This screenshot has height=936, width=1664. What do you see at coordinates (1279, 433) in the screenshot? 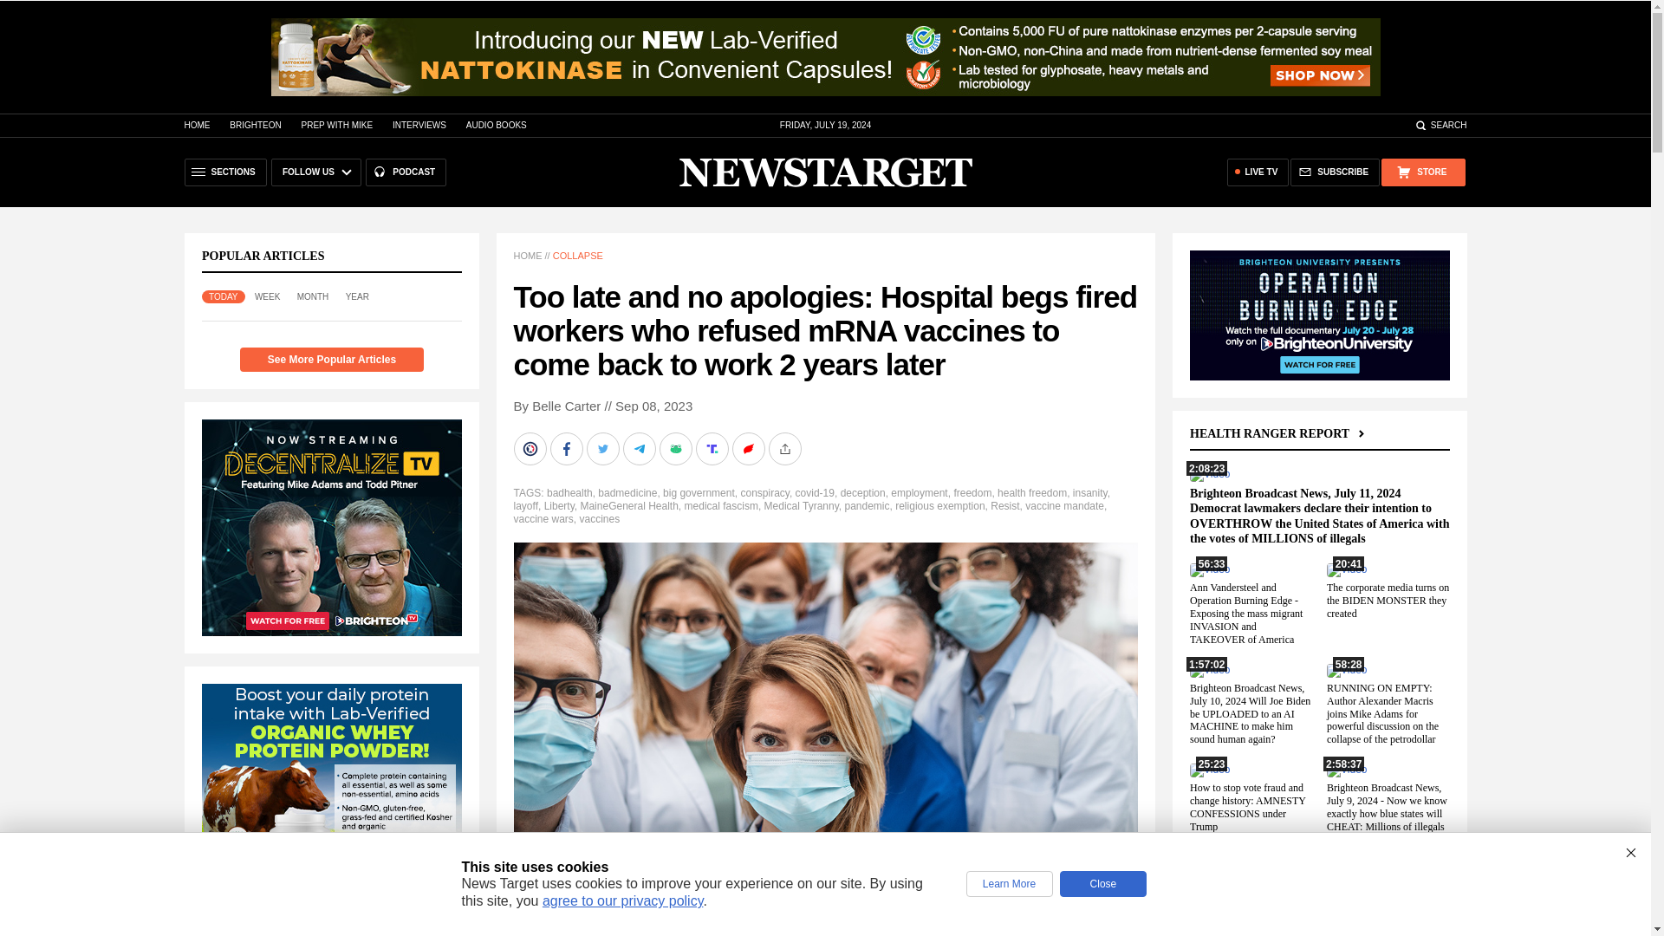
I see `HEALTH RANGER REPORT` at bounding box center [1279, 433].